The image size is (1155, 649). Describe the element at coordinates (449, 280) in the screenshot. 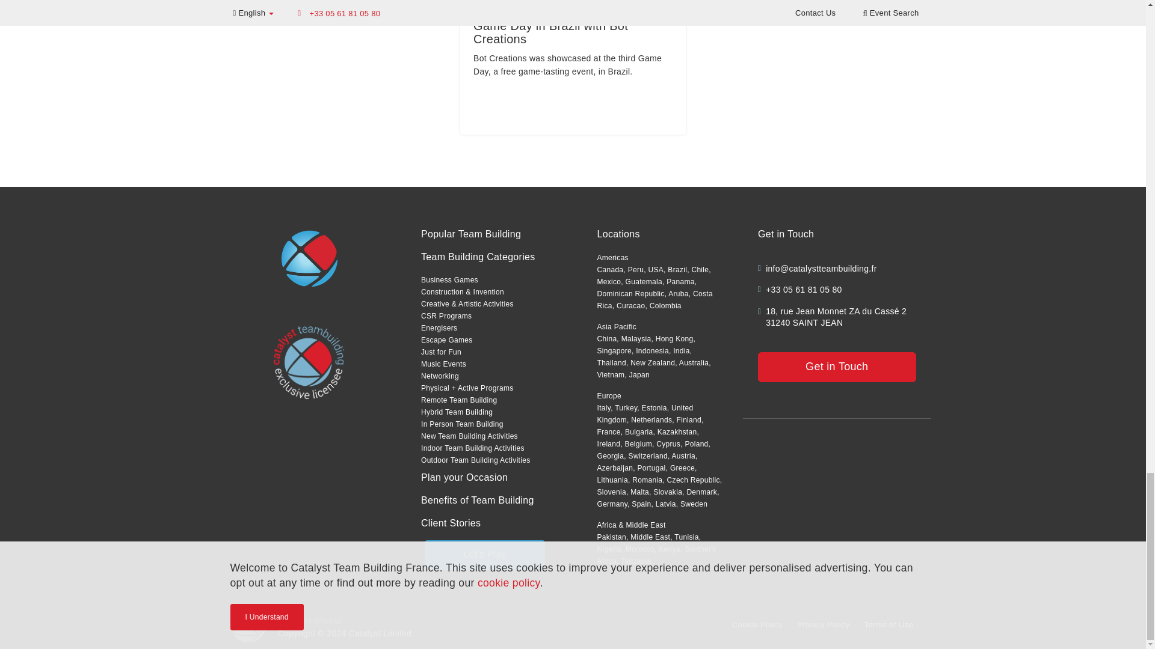

I see `Business Games` at that location.